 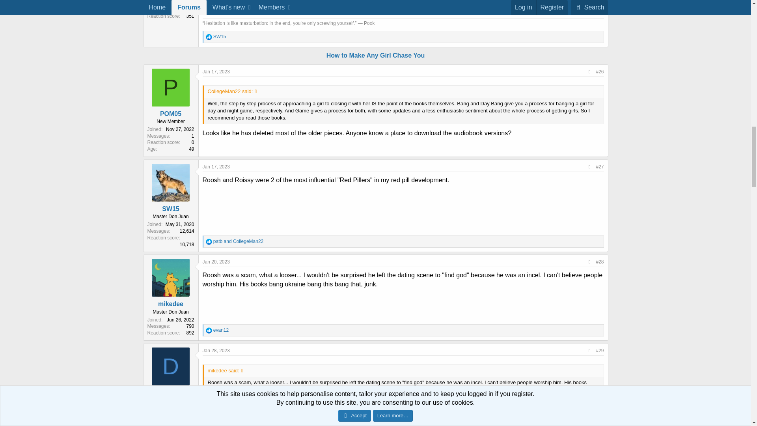 What do you see at coordinates (216, 72) in the screenshot?
I see `Jan 17, 2023 at 5:40 PM` at bounding box center [216, 72].